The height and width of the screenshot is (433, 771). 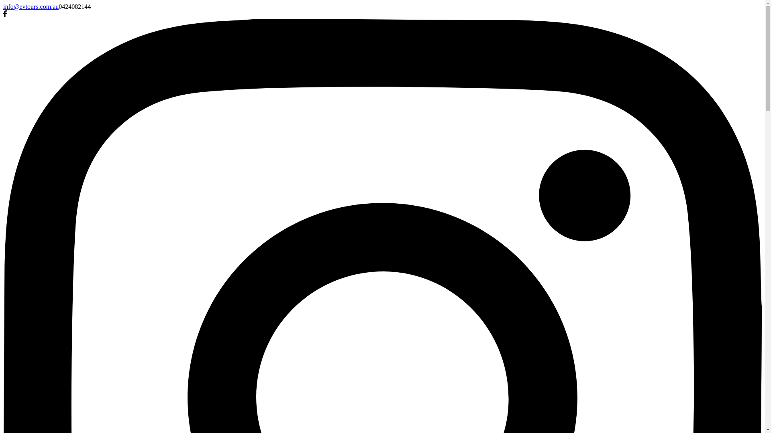 I want to click on info@evtours.com.au, so click(x=31, y=6).